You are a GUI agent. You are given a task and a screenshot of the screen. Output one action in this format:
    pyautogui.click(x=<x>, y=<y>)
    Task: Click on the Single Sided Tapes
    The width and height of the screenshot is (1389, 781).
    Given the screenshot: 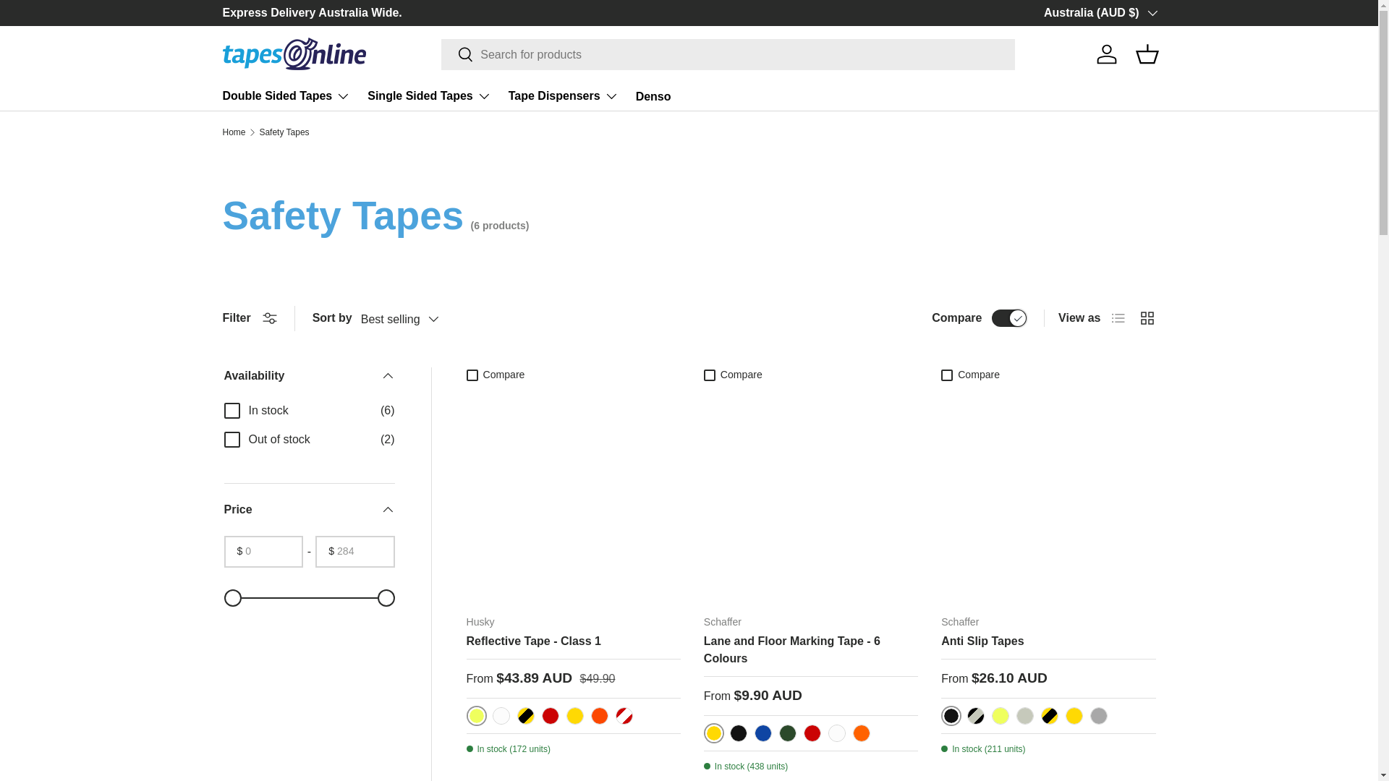 What is the action you would take?
    pyautogui.click(x=430, y=96)
    